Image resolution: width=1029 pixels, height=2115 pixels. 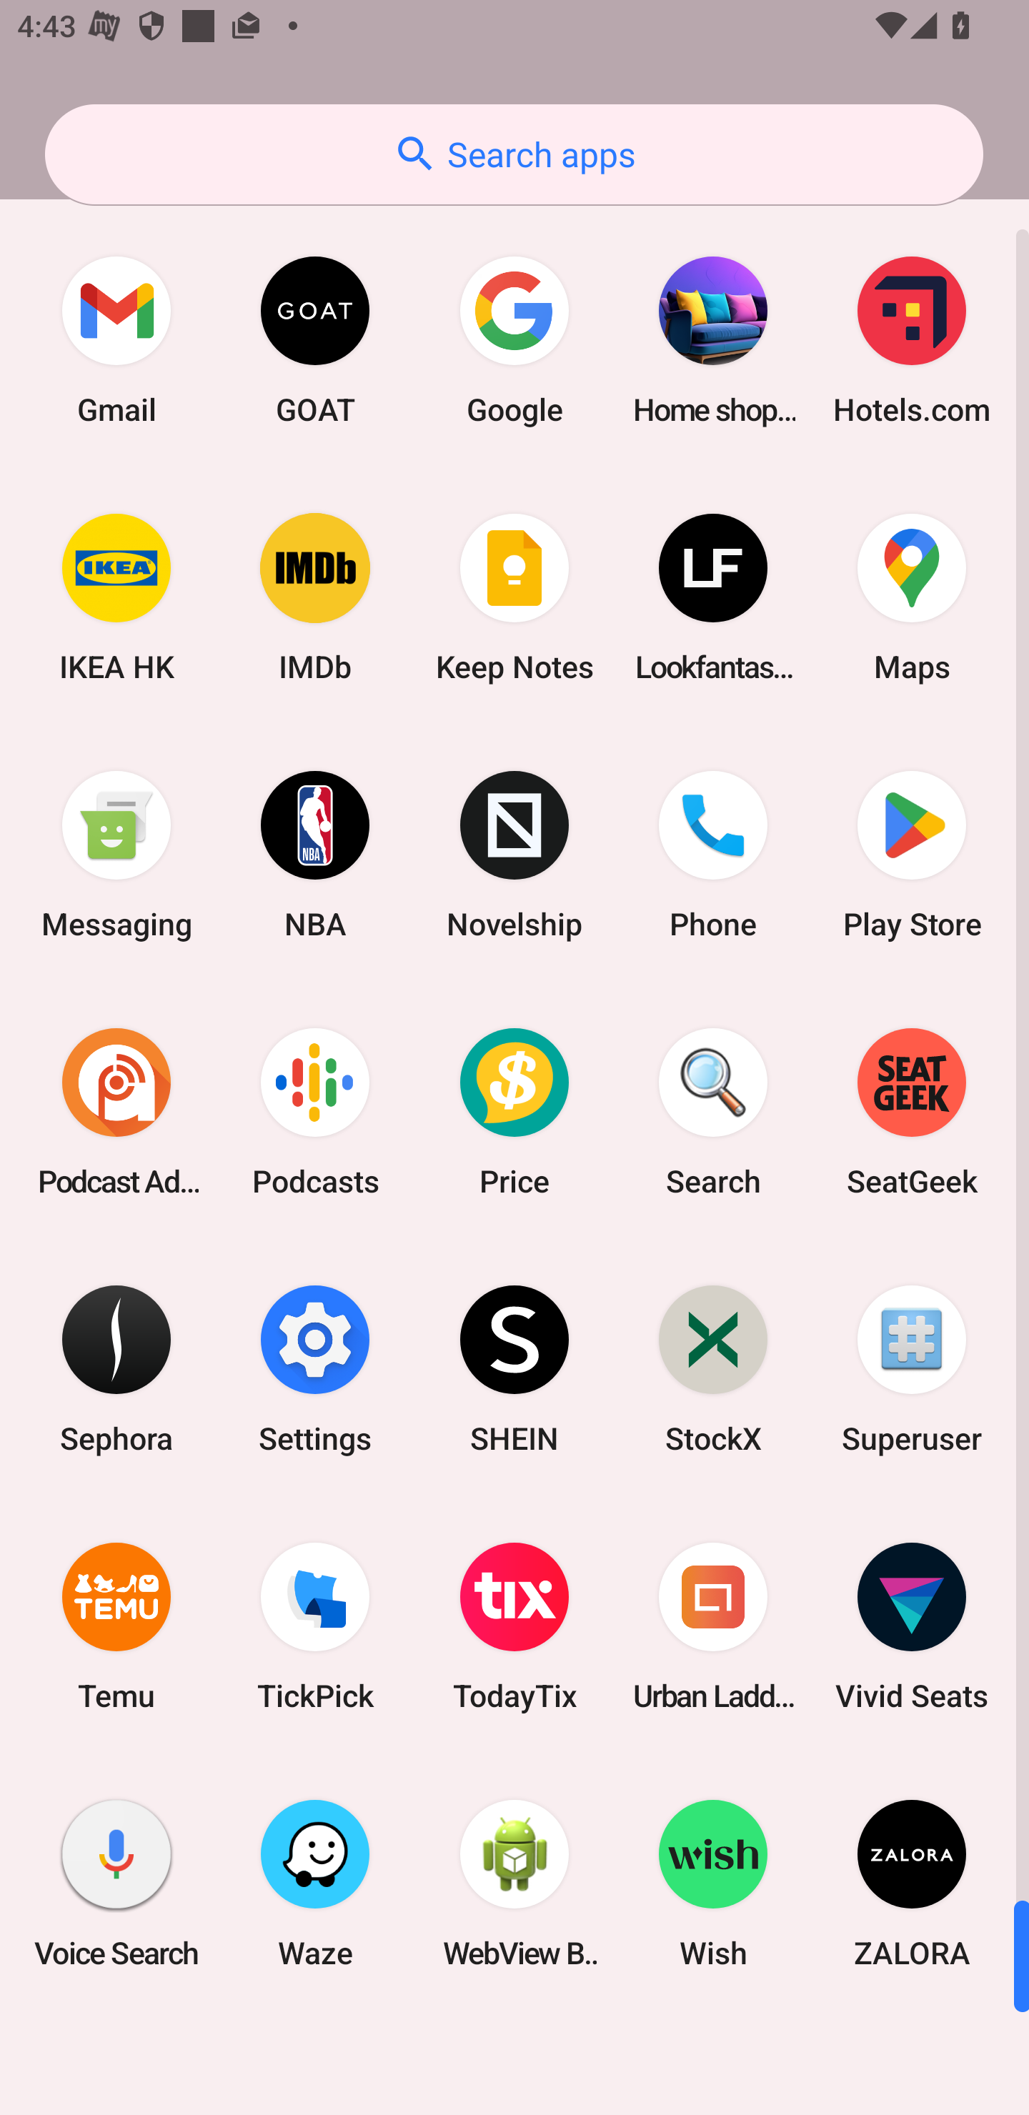 I want to click on WebView Browser Tester, so click(x=514, y=1883).